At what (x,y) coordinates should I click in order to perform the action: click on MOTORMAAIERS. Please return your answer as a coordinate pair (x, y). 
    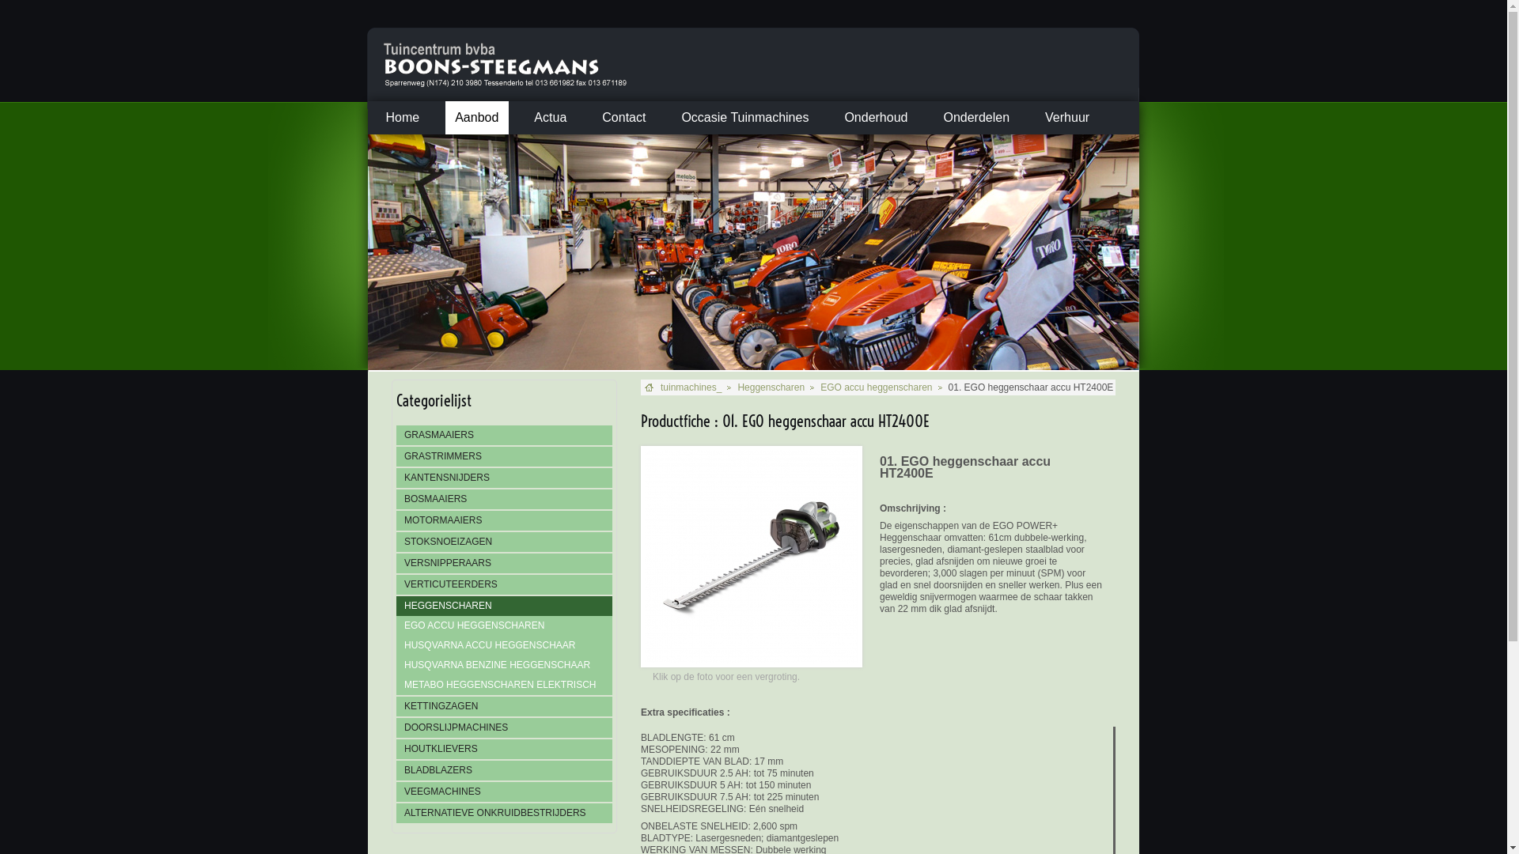
    Looking at the image, I should click on (505, 520).